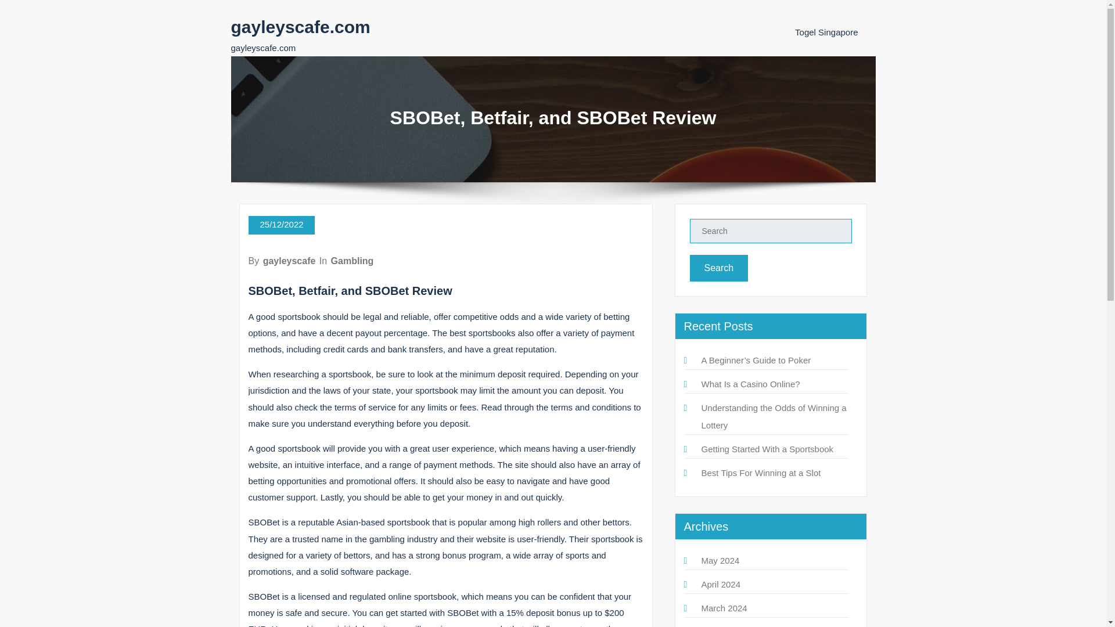 This screenshot has width=1115, height=627. Describe the element at coordinates (724, 608) in the screenshot. I see `March 2024` at that location.